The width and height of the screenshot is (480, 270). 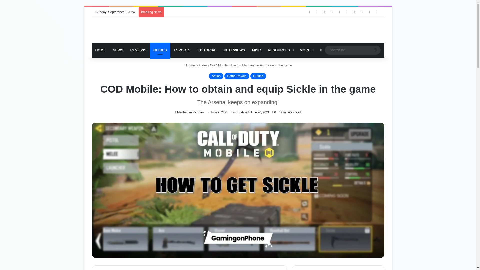 What do you see at coordinates (160, 50) in the screenshot?
I see `GUIDES` at bounding box center [160, 50].